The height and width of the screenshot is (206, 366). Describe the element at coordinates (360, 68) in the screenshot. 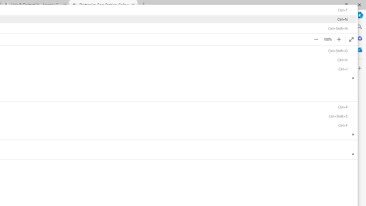

I see `Customize` at that location.